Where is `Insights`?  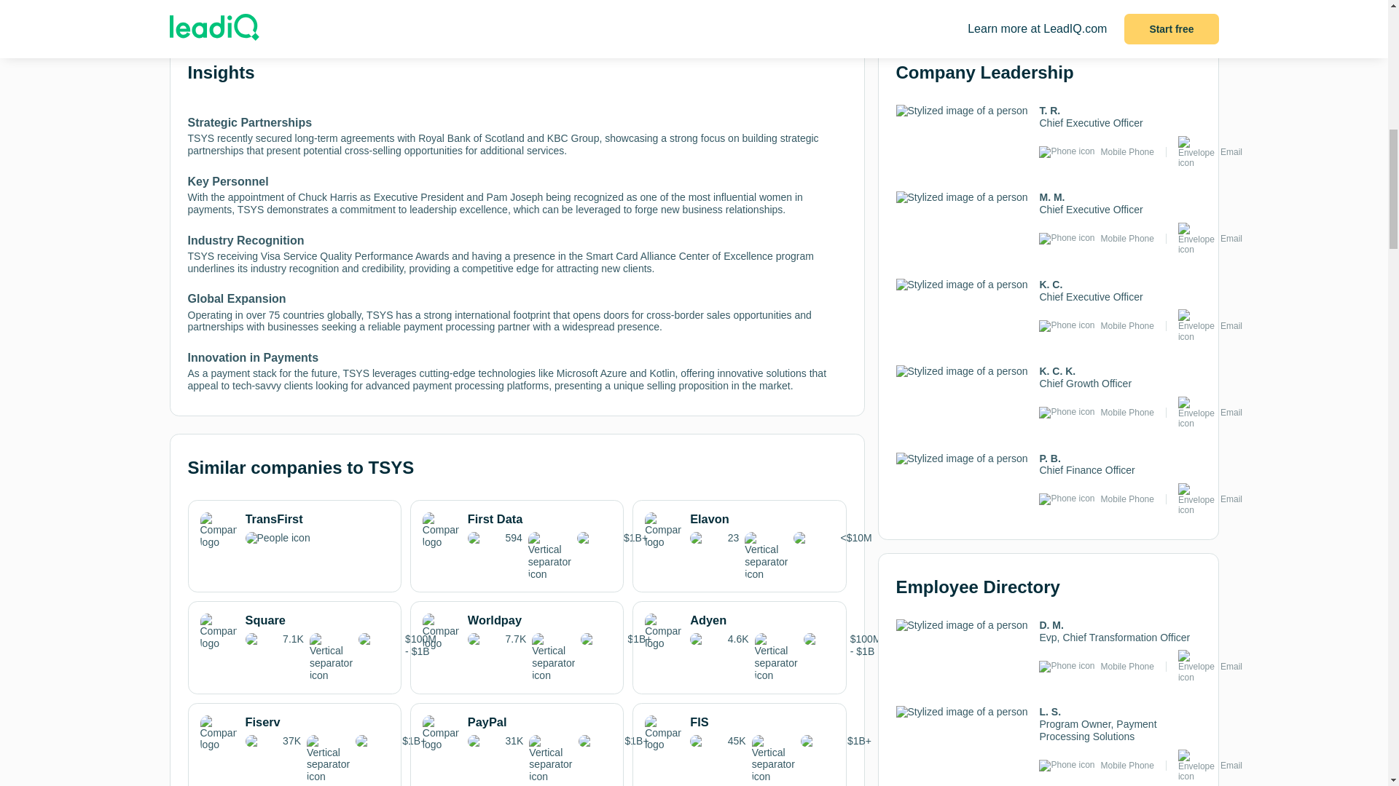 Insights is located at coordinates (227, 3).